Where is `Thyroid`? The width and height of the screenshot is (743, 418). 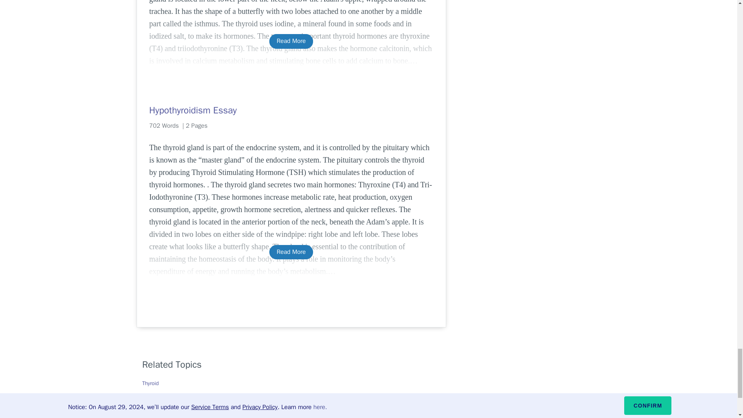 Thyroid is located at coordinates (151, 383).